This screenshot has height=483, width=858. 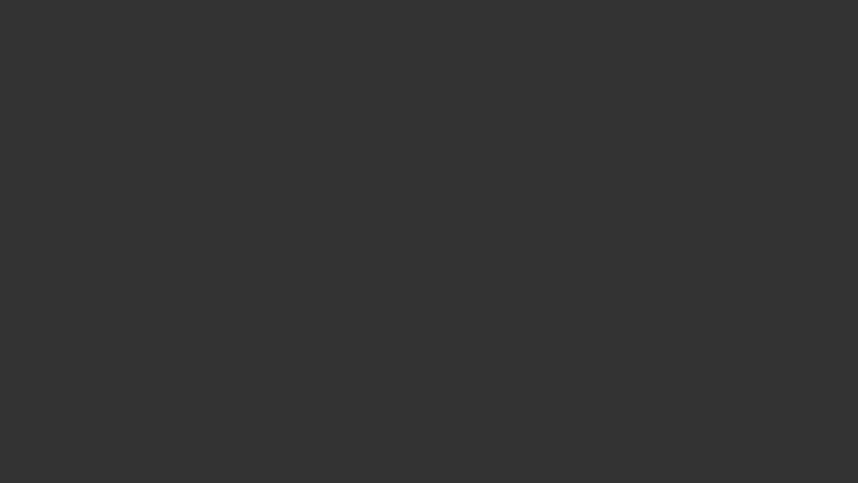 What do you see at coordinates (52, 85) in the screenshot?
I see `Sporthallen` at bounding box center [52, 85].